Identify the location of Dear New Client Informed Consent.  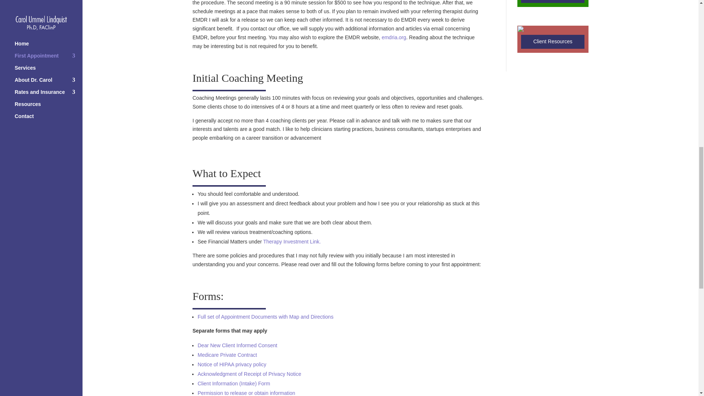
(238, 345).